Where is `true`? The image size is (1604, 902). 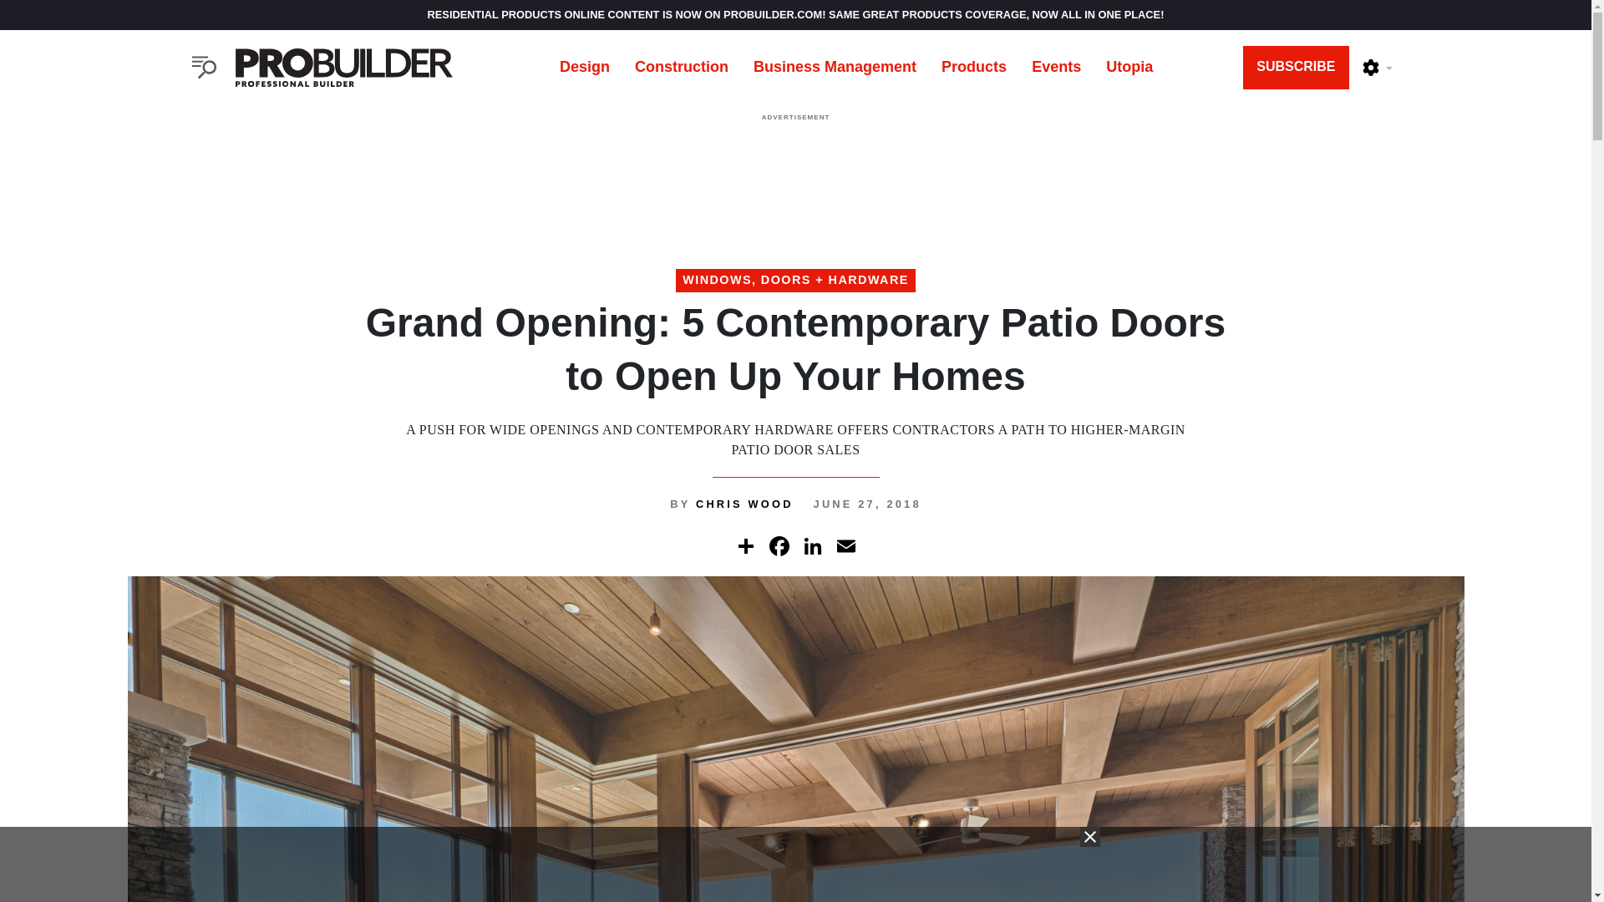
true is located at coordinates (794, 169).